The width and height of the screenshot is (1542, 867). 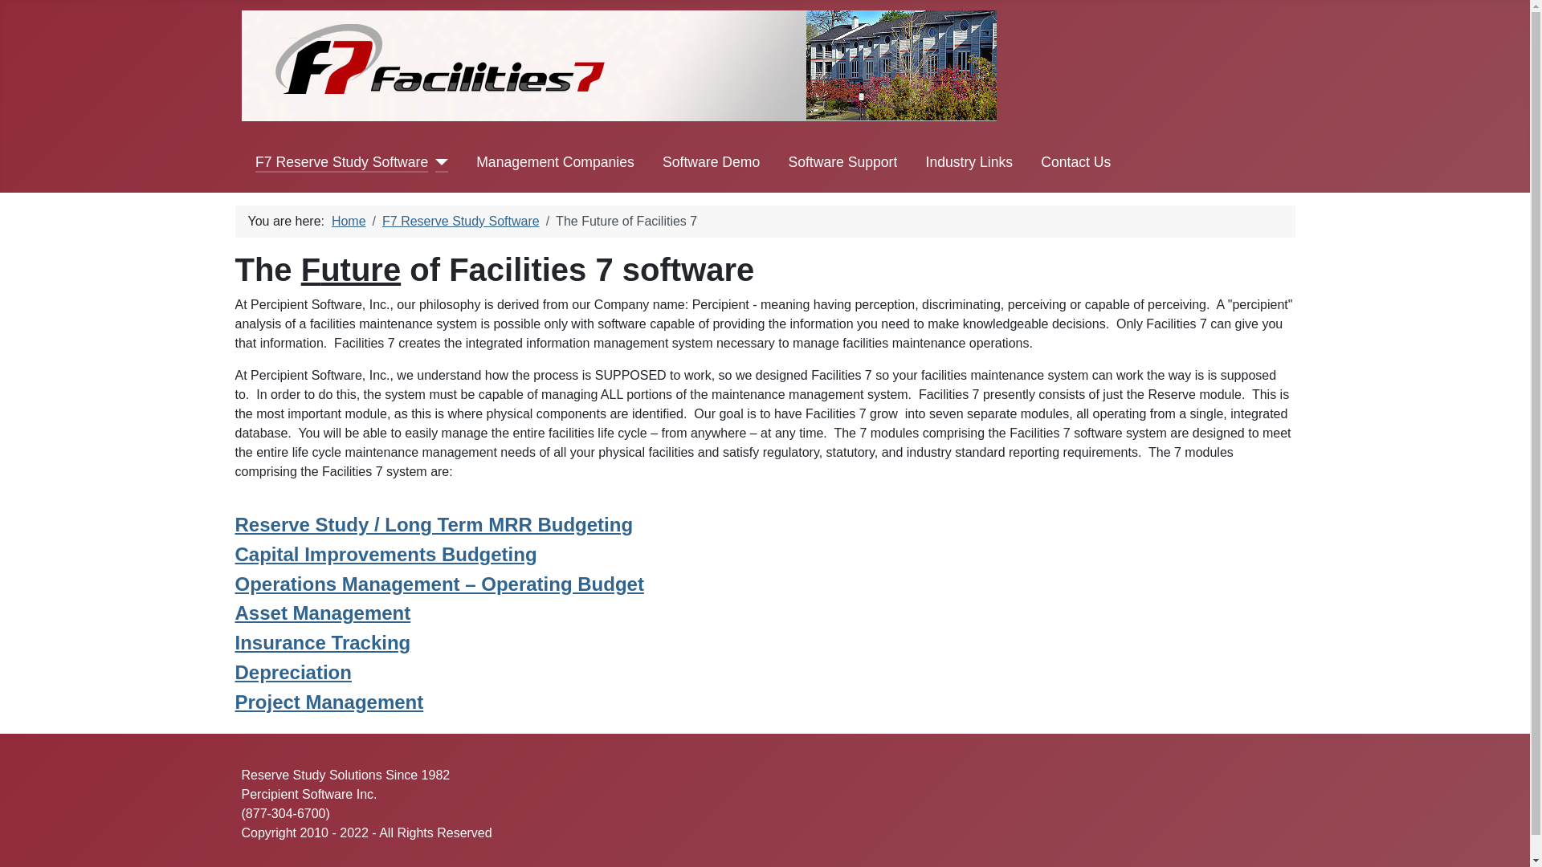 I want to click on F7 Reserve Study Software, so click(x=461, y=221).